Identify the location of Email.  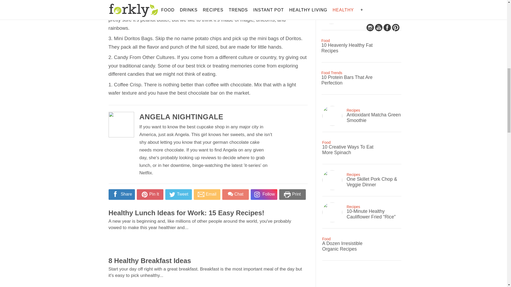
(207, 195).